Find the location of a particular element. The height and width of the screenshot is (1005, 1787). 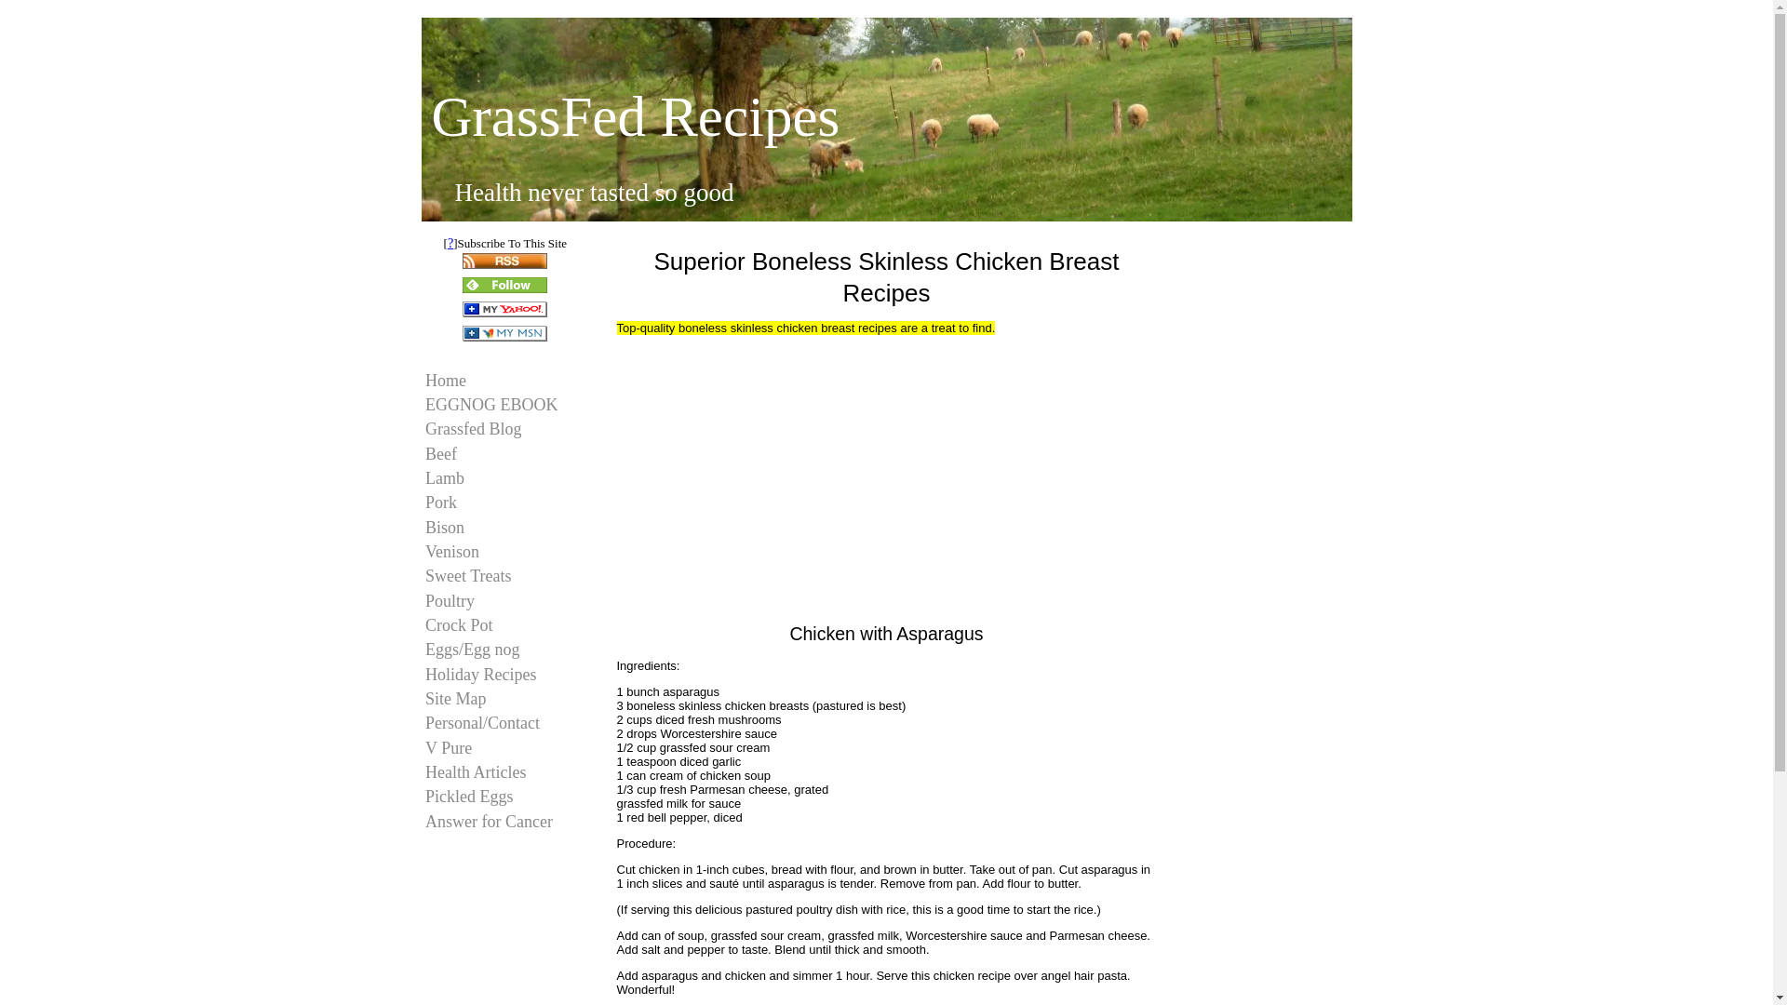

Holiday Recipes is located at coordinates (505, 674).